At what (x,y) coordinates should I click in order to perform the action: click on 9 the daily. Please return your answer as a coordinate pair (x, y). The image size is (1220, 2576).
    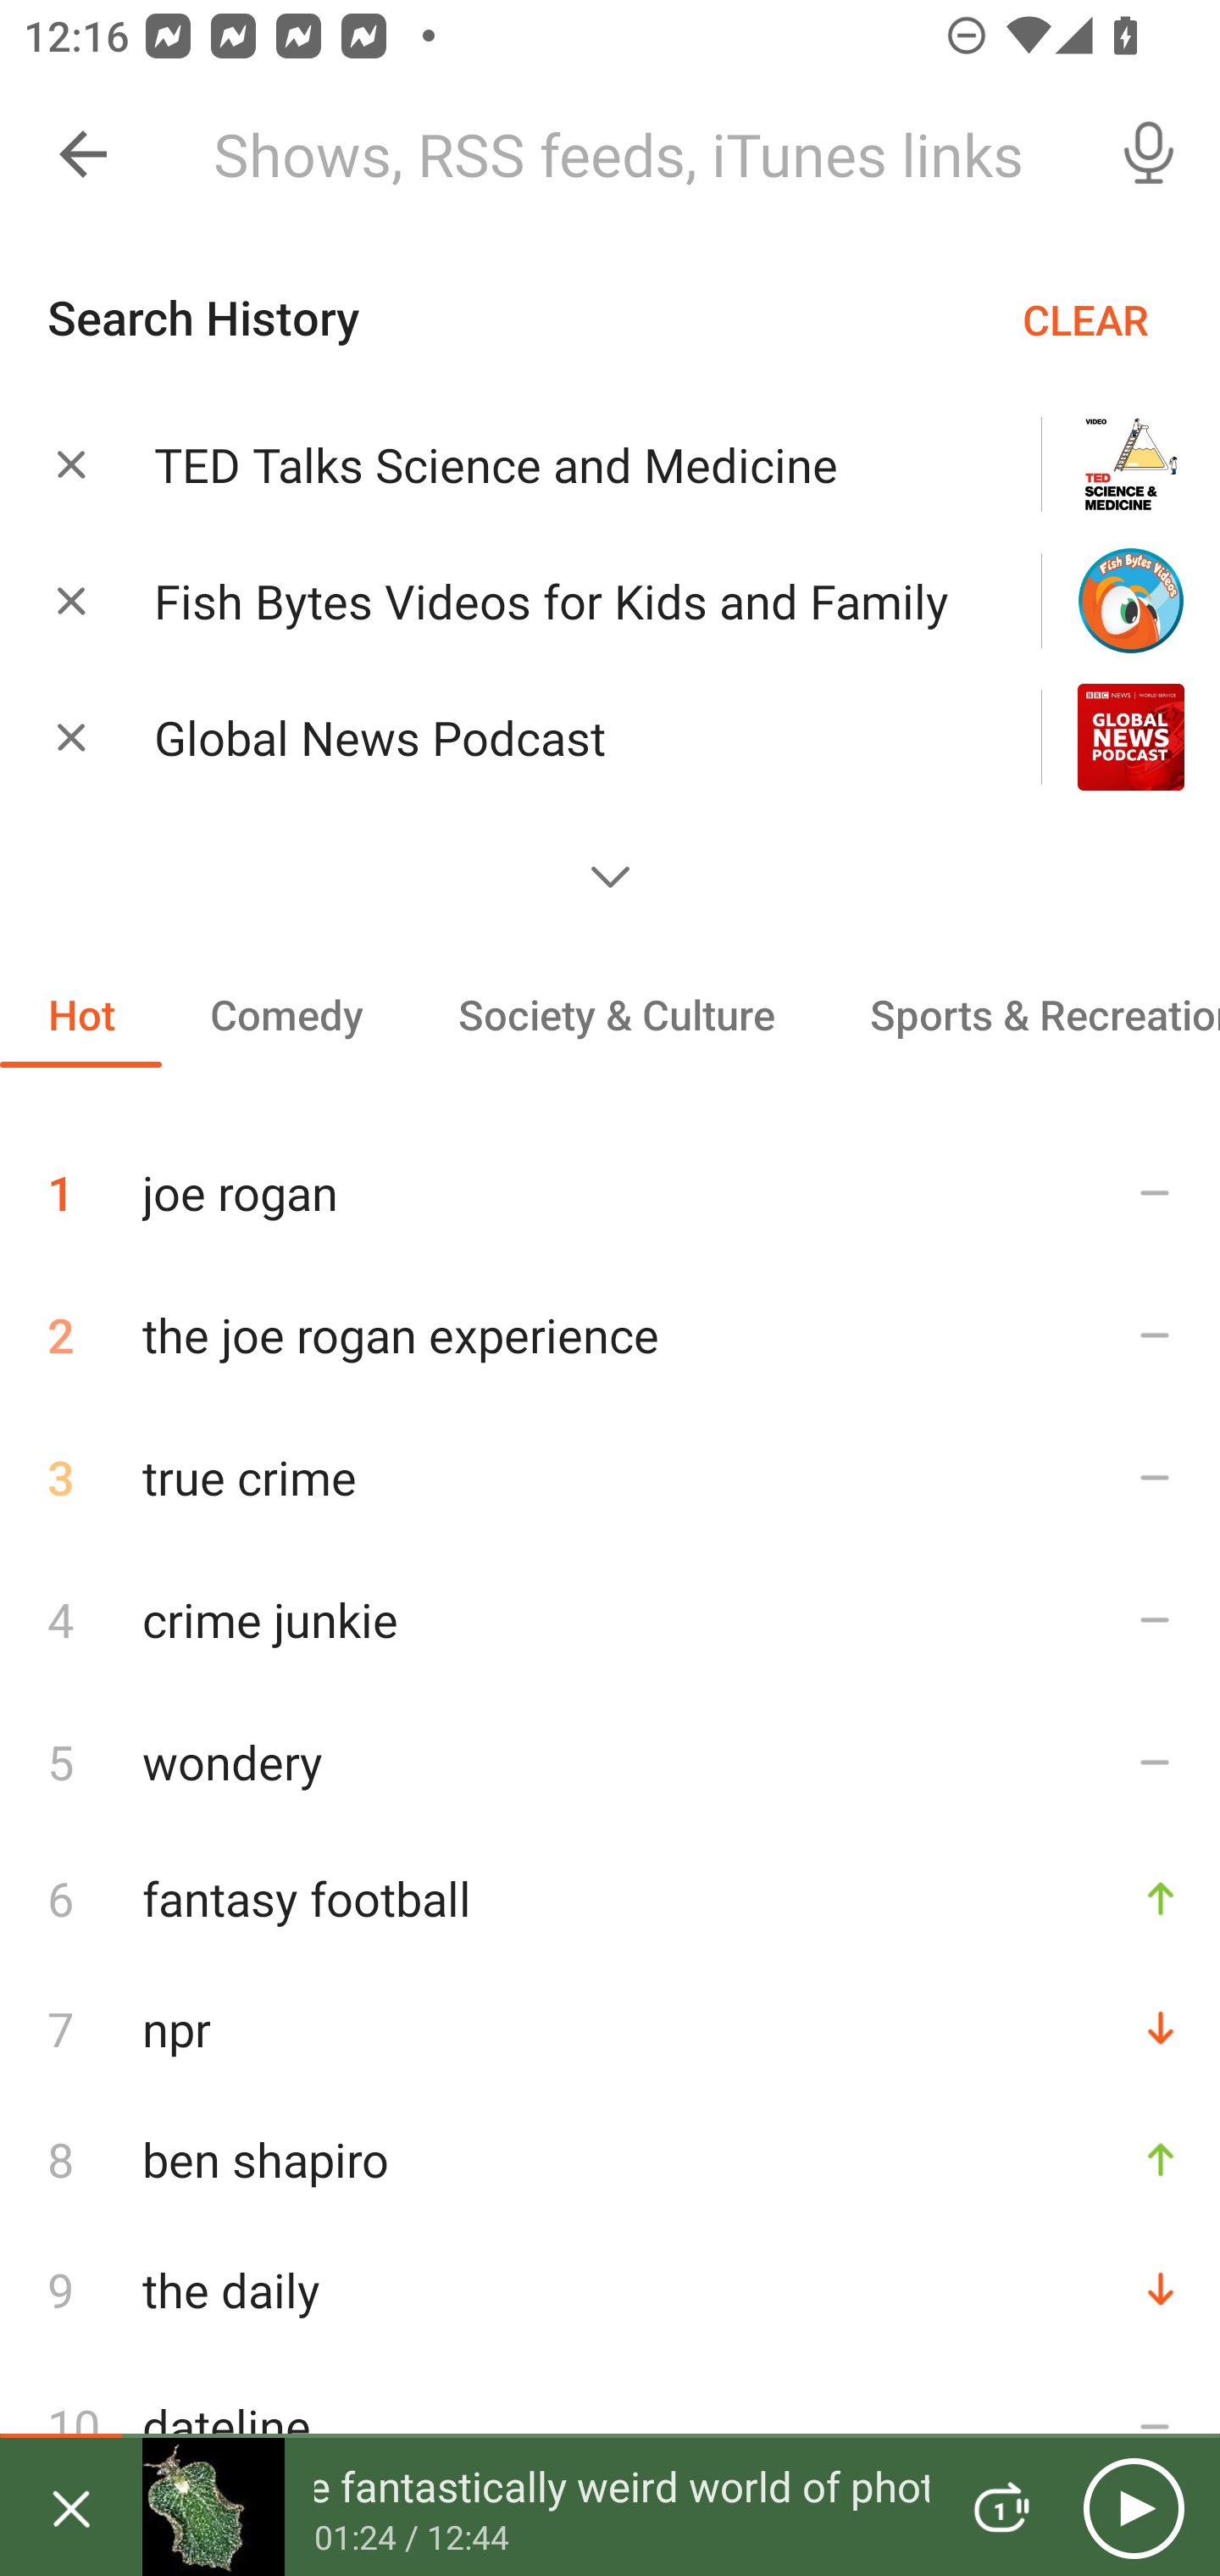
    Looking at the image, I should click on (610, 2288).